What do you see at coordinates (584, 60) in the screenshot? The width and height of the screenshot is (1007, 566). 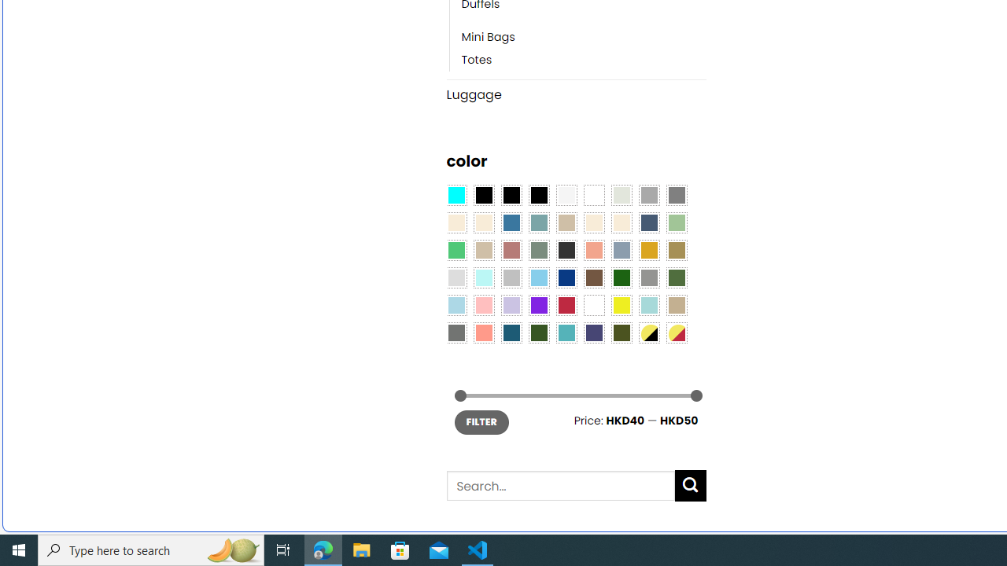 I see `Totes` at bounding box center [584, 60].